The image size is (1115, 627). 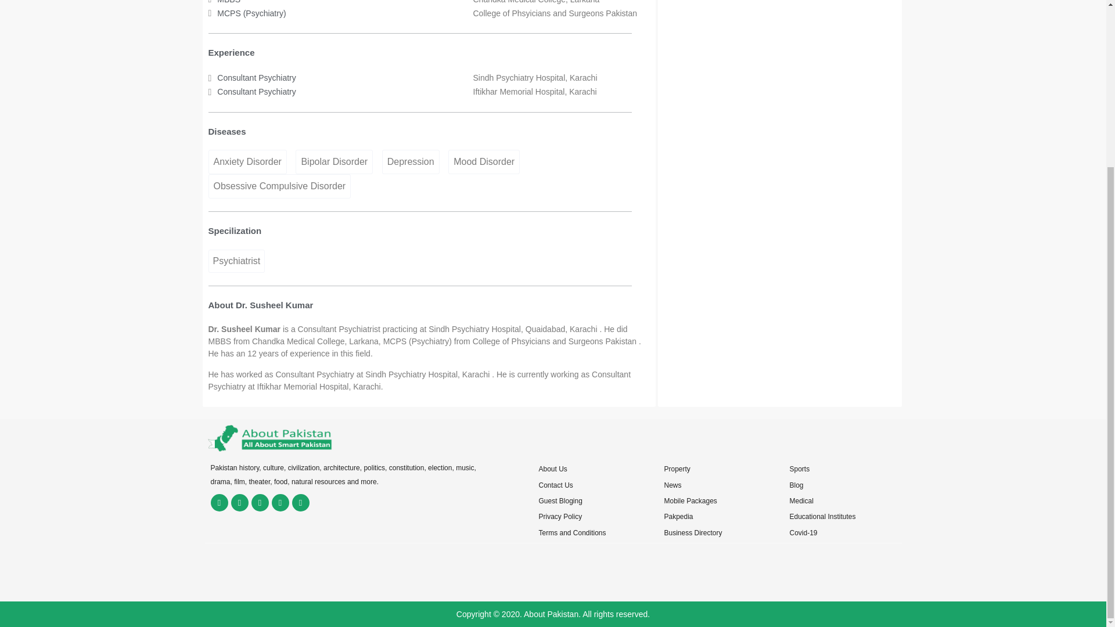 I want to click on Blog, so click(x=796, y=485).